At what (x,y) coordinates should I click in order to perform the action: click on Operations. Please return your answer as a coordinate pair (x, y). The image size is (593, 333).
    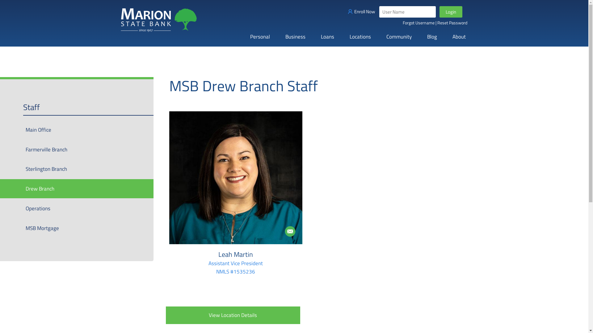
    Looking at the image, I should click on (77, 208).